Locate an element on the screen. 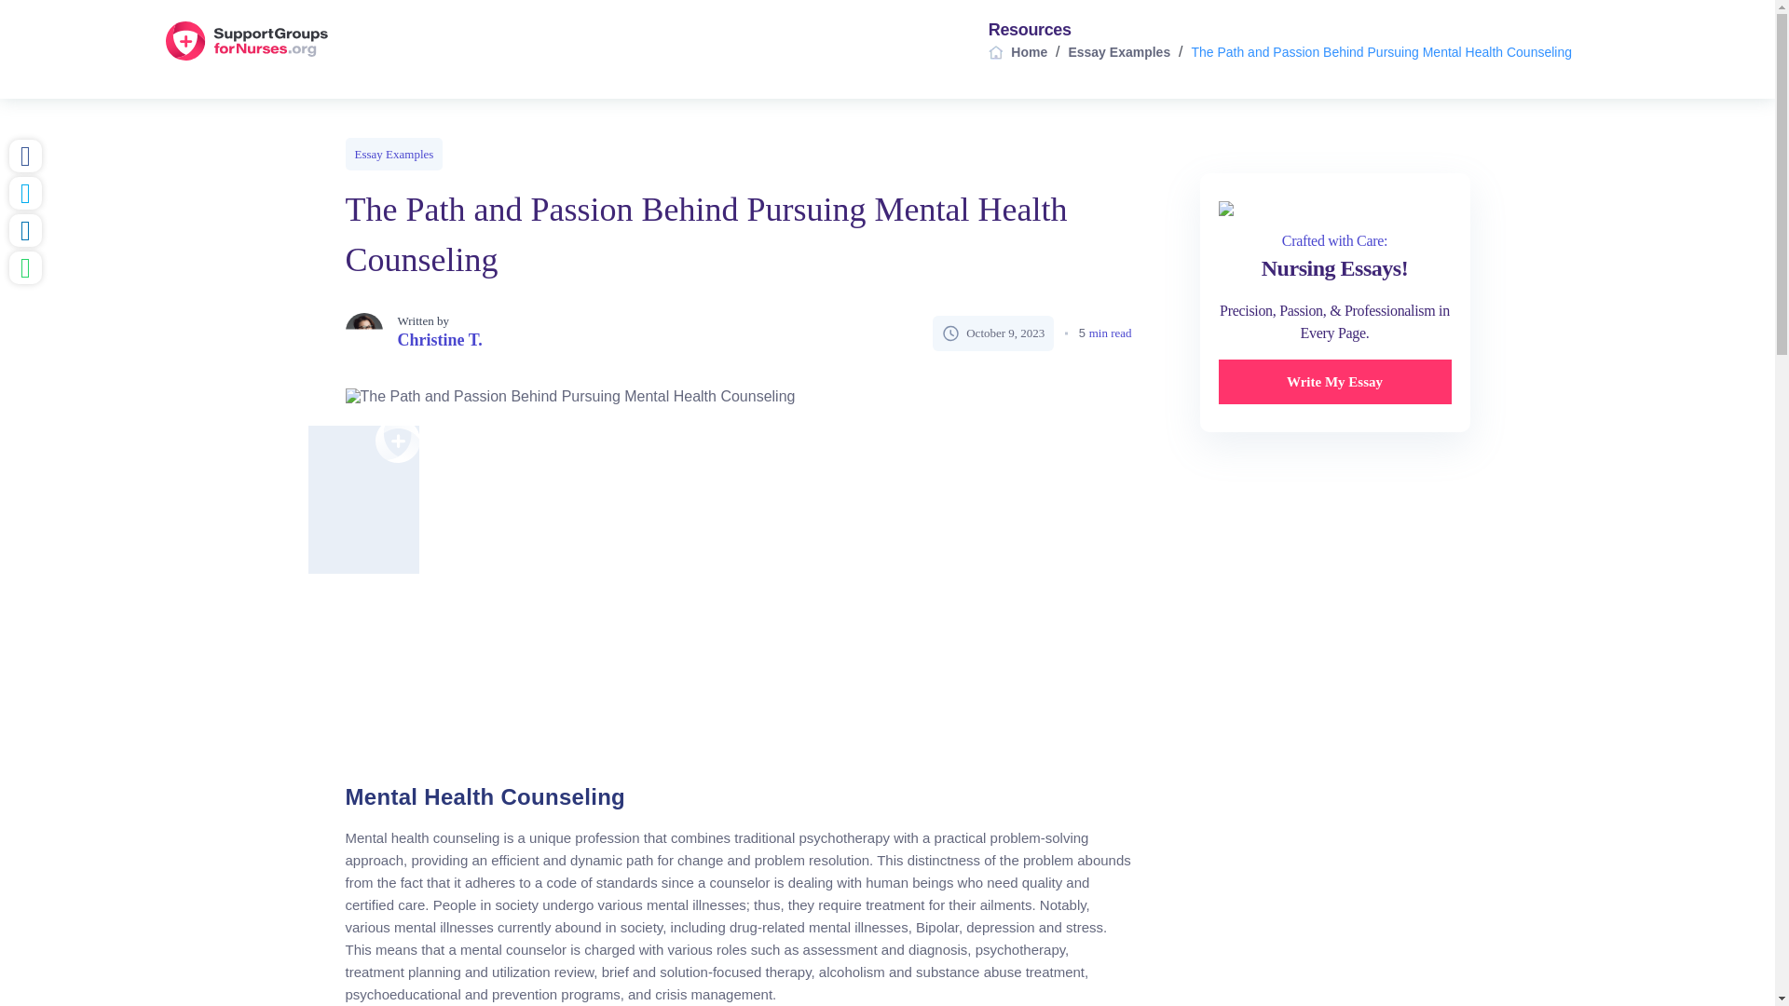  Essay Examples is located at coordinates (1118, 51).